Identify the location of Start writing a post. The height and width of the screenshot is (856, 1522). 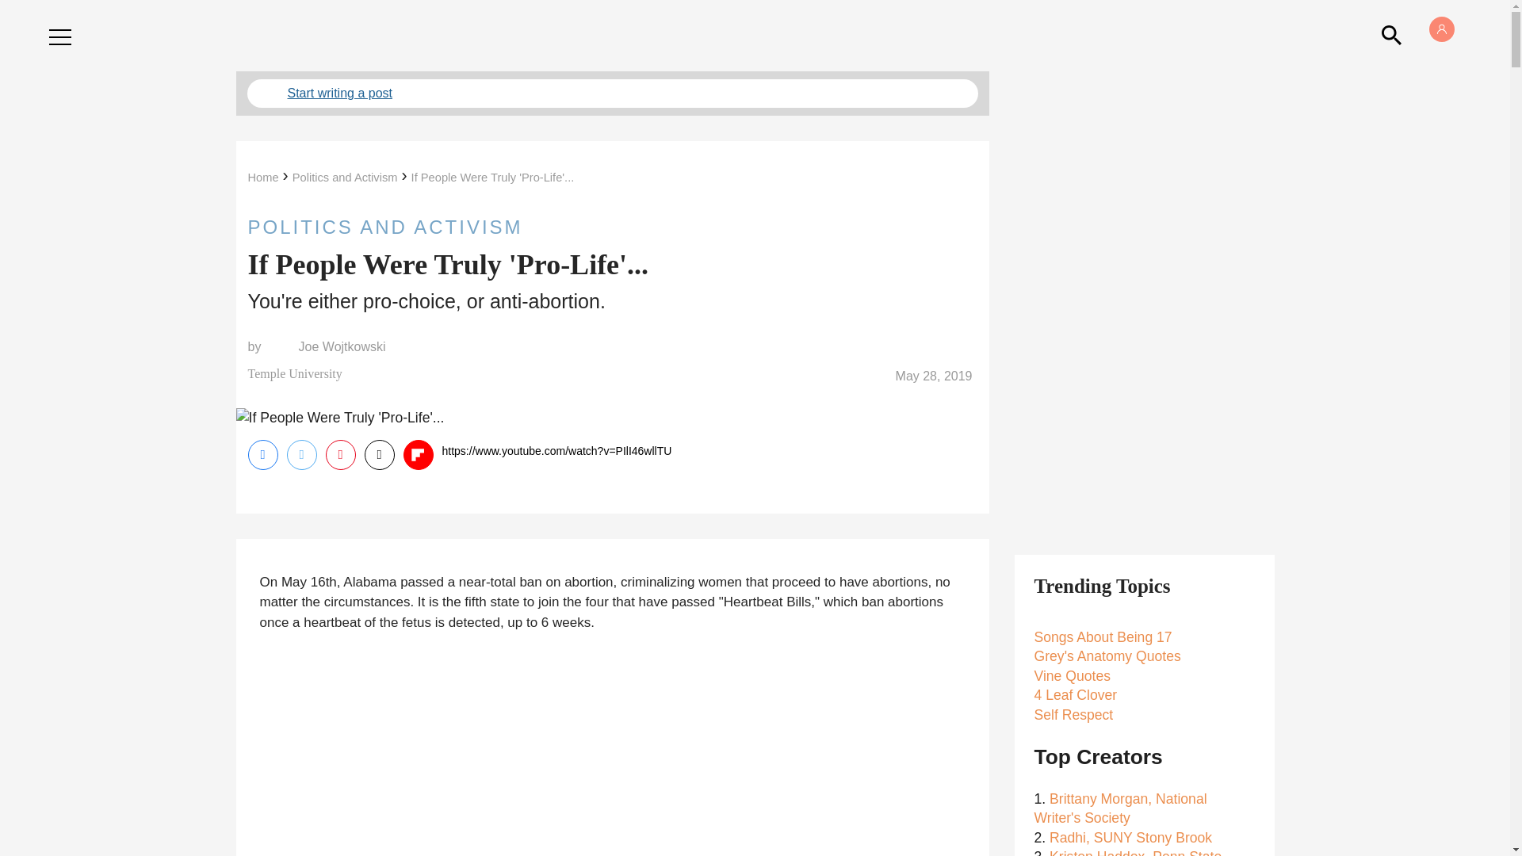
(612, 94).